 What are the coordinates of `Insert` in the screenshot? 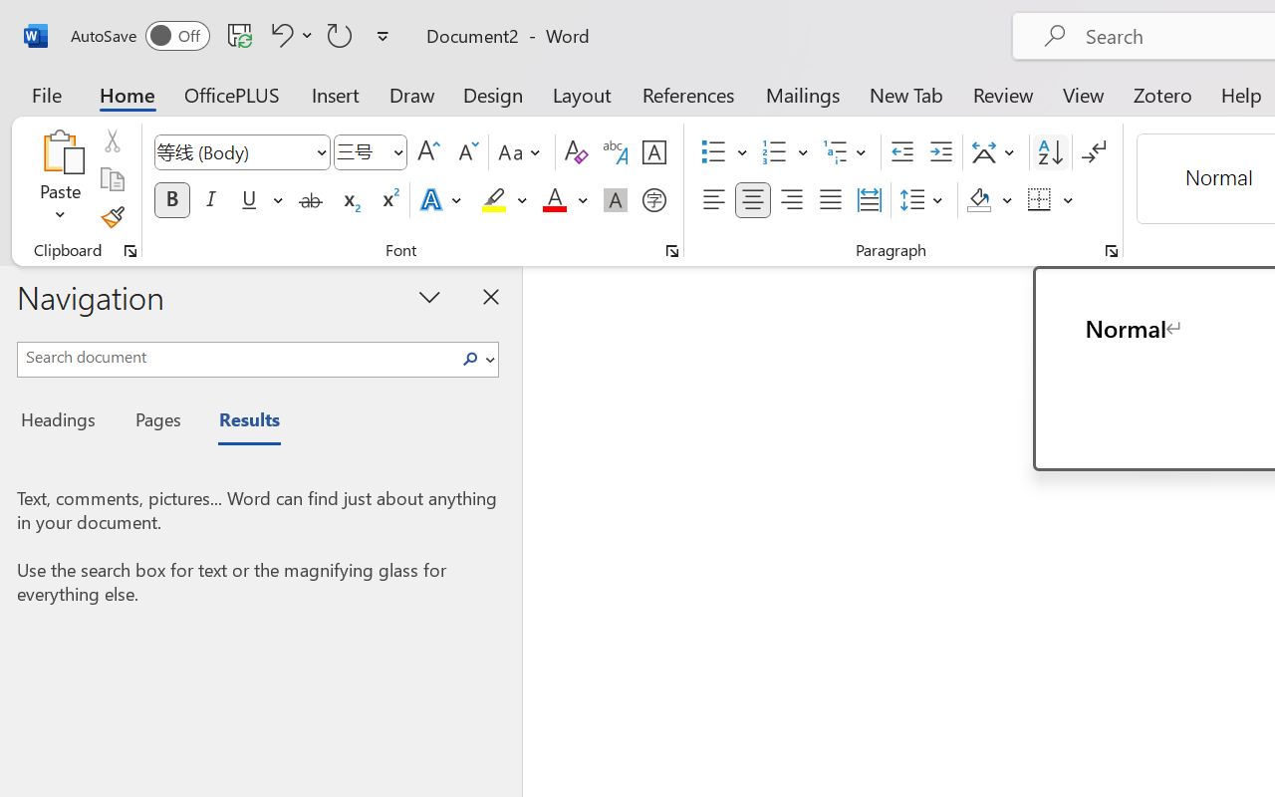 It's located at (337, 94).